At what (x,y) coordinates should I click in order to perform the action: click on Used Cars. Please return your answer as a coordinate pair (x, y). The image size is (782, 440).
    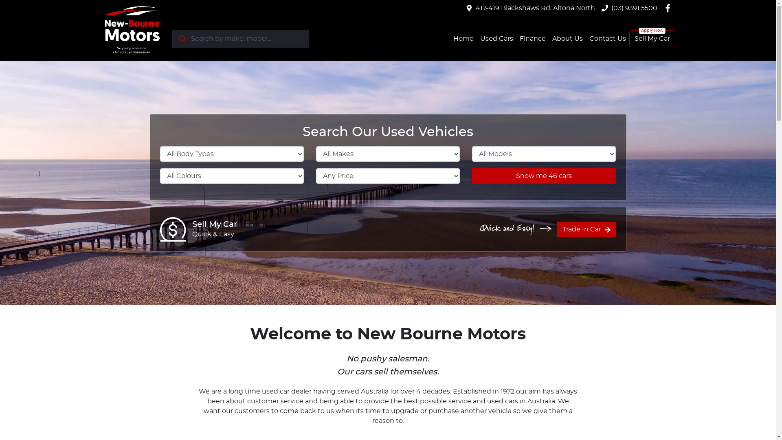
    Looking at the image, I should click on (496, 38).